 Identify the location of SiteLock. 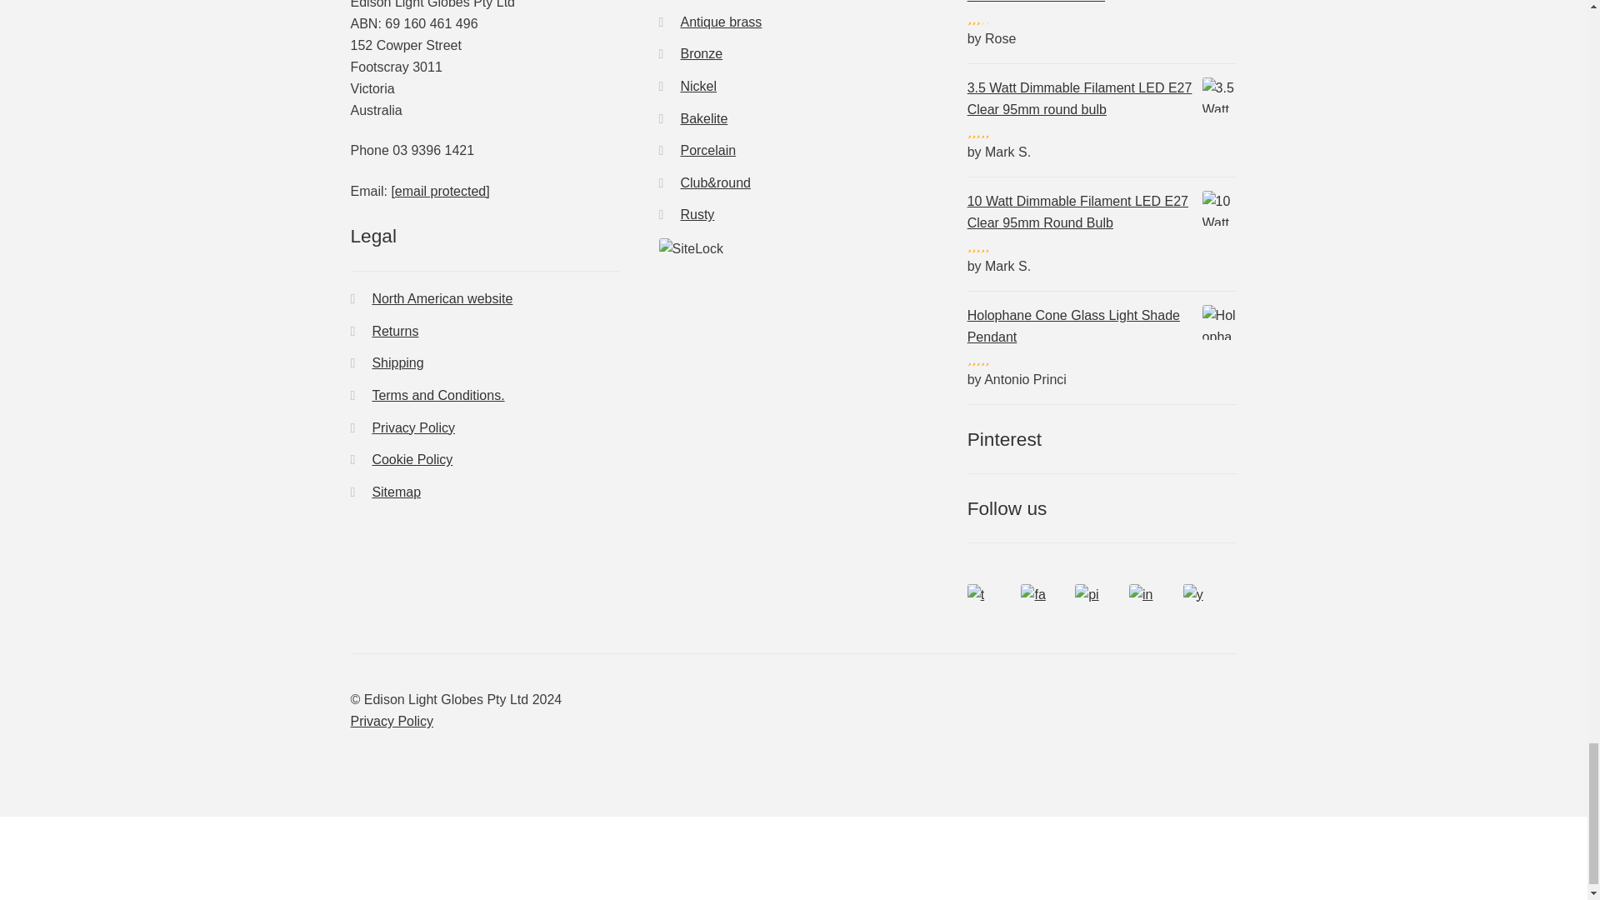
(794, 249).